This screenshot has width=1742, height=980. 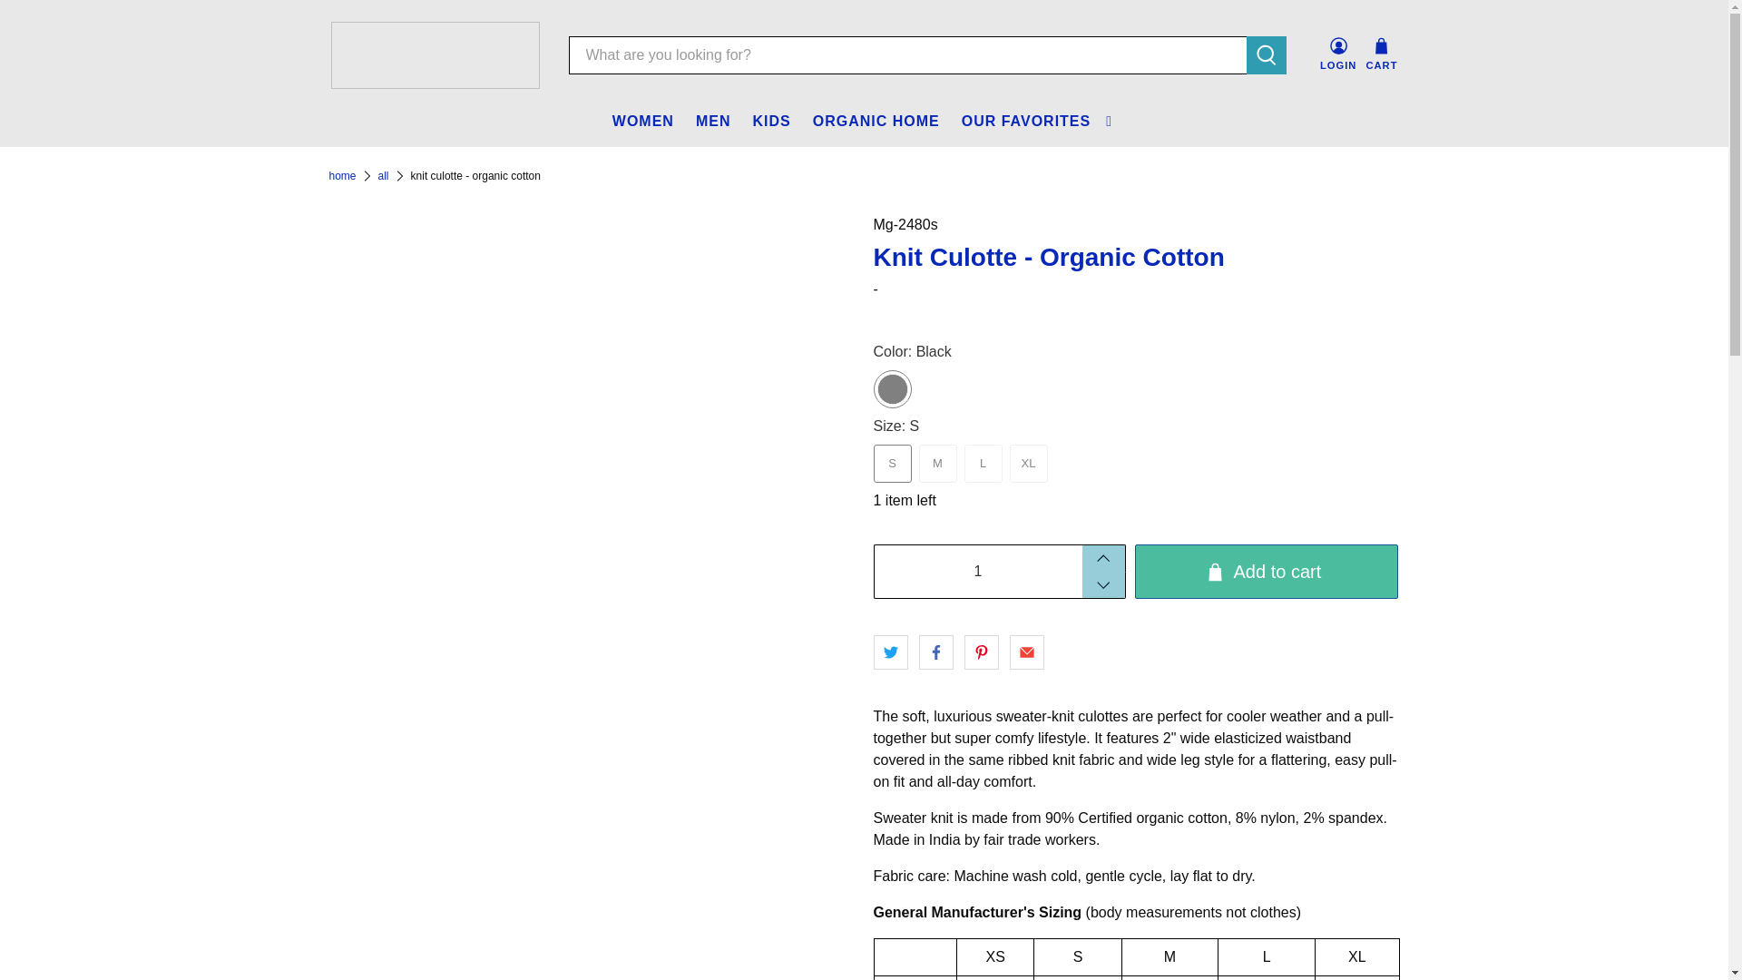 What do you see at coordinates (976, 572) in the screenshot?
I see `1` at bounding box center [976, 572].